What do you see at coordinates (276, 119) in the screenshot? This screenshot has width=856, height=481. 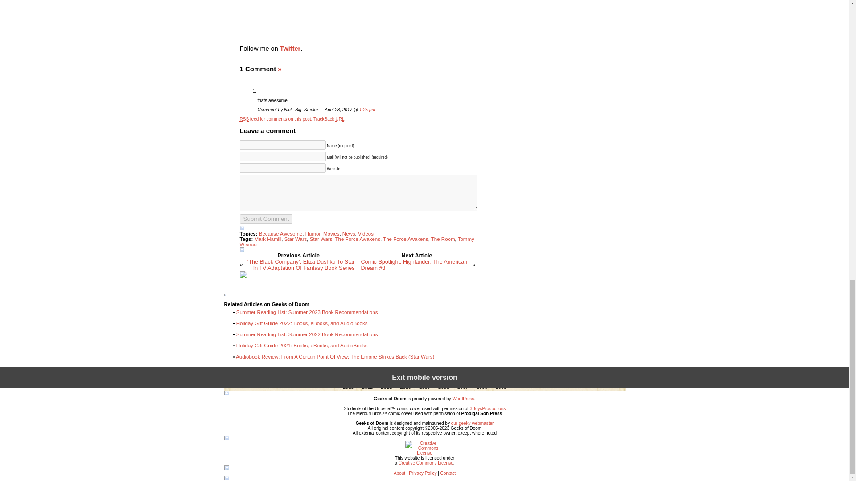 I see `RSS feed for comments on this post.` at bounding box center [276, 119].